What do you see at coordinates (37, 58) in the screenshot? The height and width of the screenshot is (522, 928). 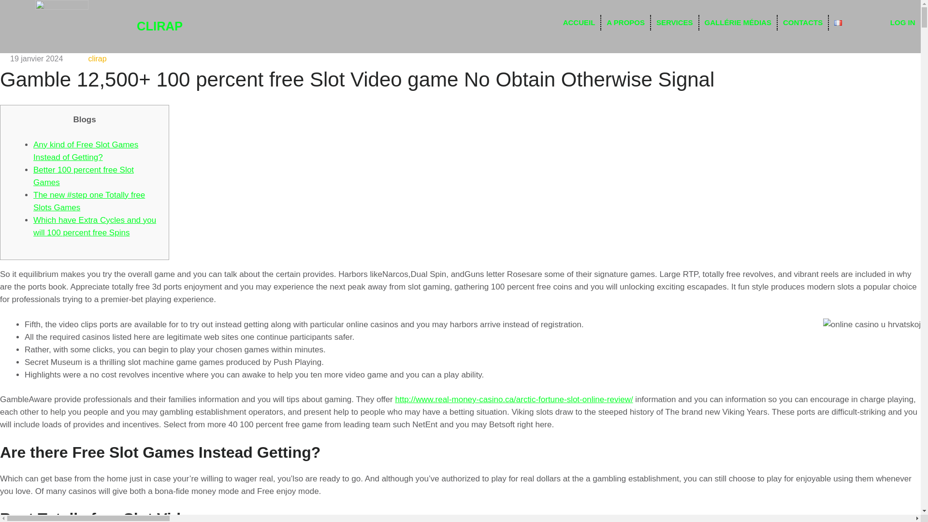 I see `19 janvier 2024` at bounding box center [37, 58].